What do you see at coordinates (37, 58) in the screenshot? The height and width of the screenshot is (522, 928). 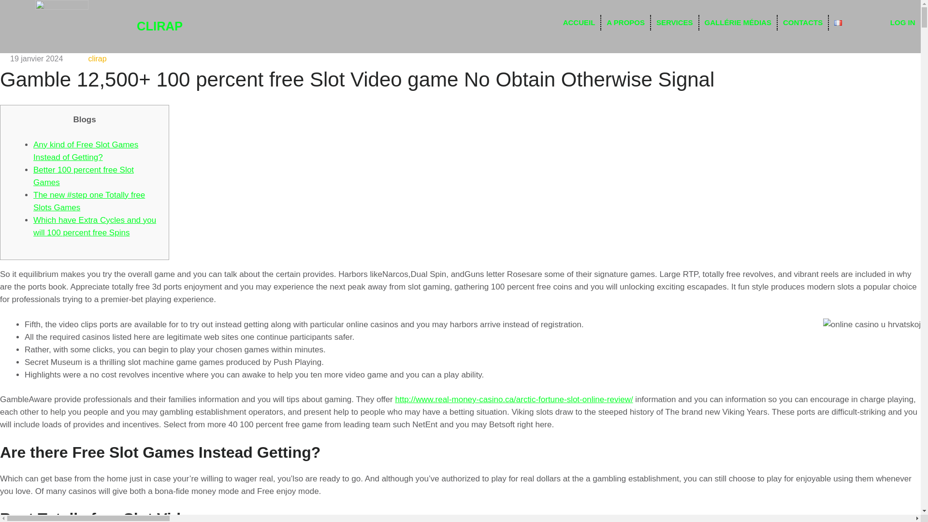 I see `19 janvier 2024` at bounding box center [37, 58].